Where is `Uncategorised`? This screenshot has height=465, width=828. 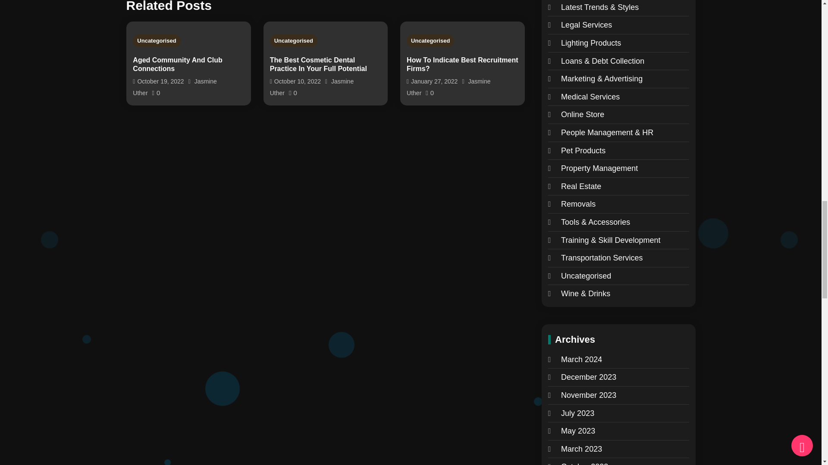
Uncategorised is located at coordinates (293, 40).